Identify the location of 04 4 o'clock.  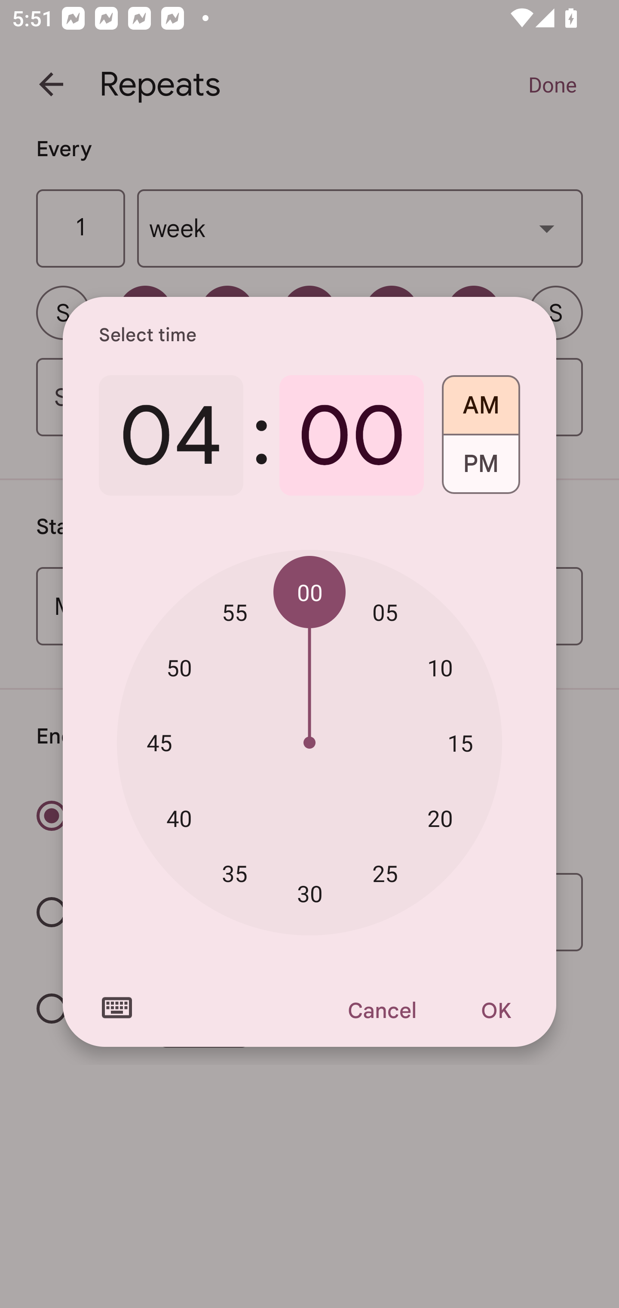
(171, 435).